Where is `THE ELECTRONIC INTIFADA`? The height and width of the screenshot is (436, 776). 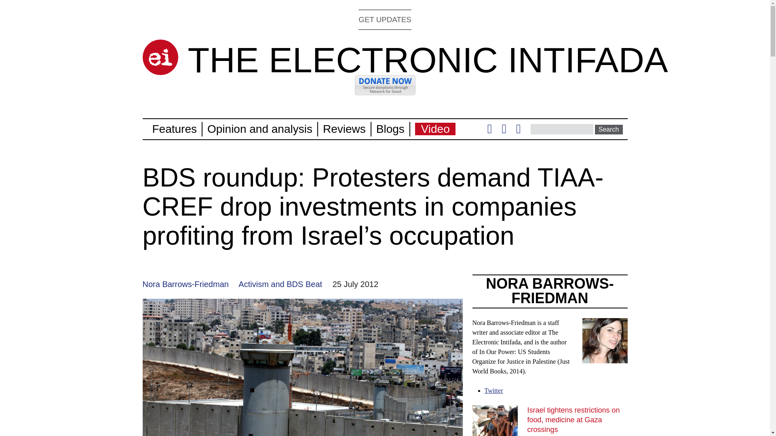
THE ELECTRONIC INTIFADA is located at coordinates (428, 60).